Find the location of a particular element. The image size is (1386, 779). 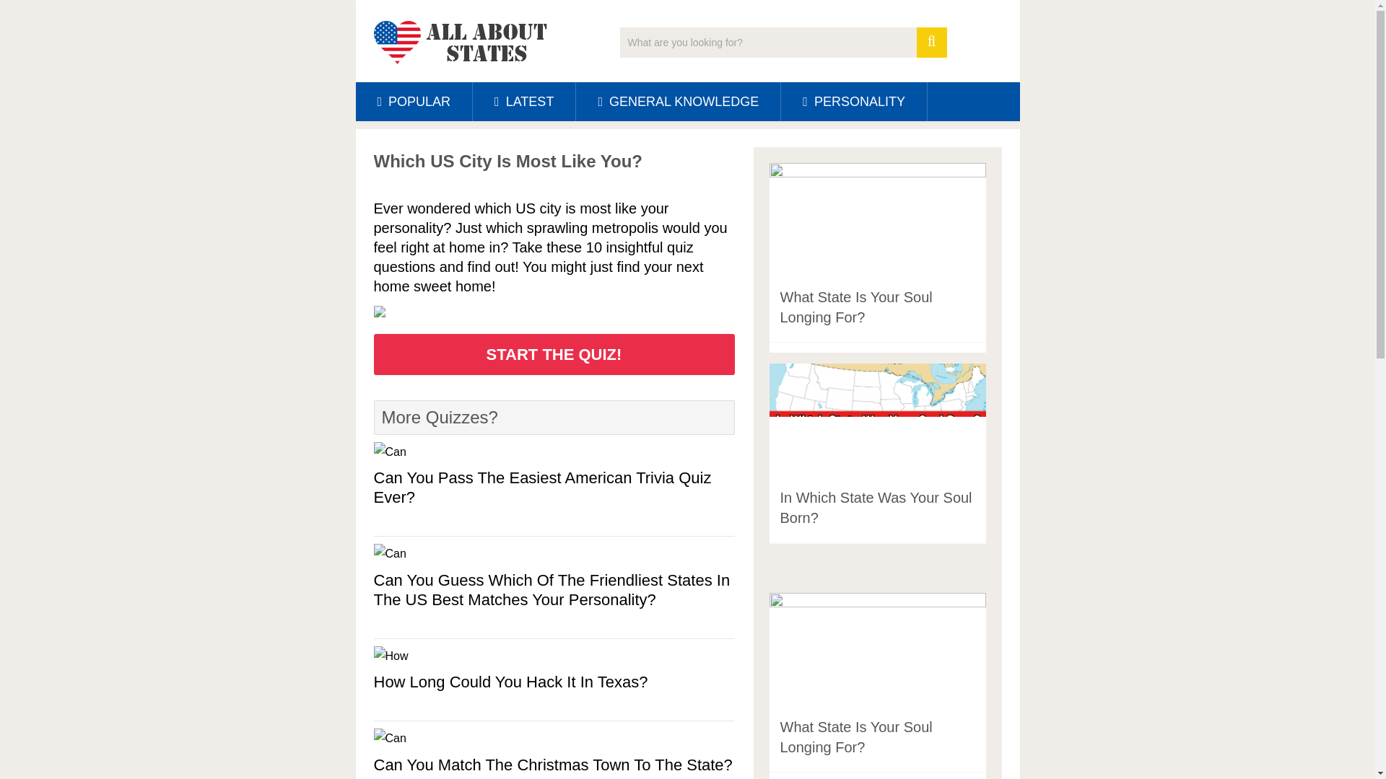

GENERAL KNOWLEDGE is located at coordinates (678, 102).